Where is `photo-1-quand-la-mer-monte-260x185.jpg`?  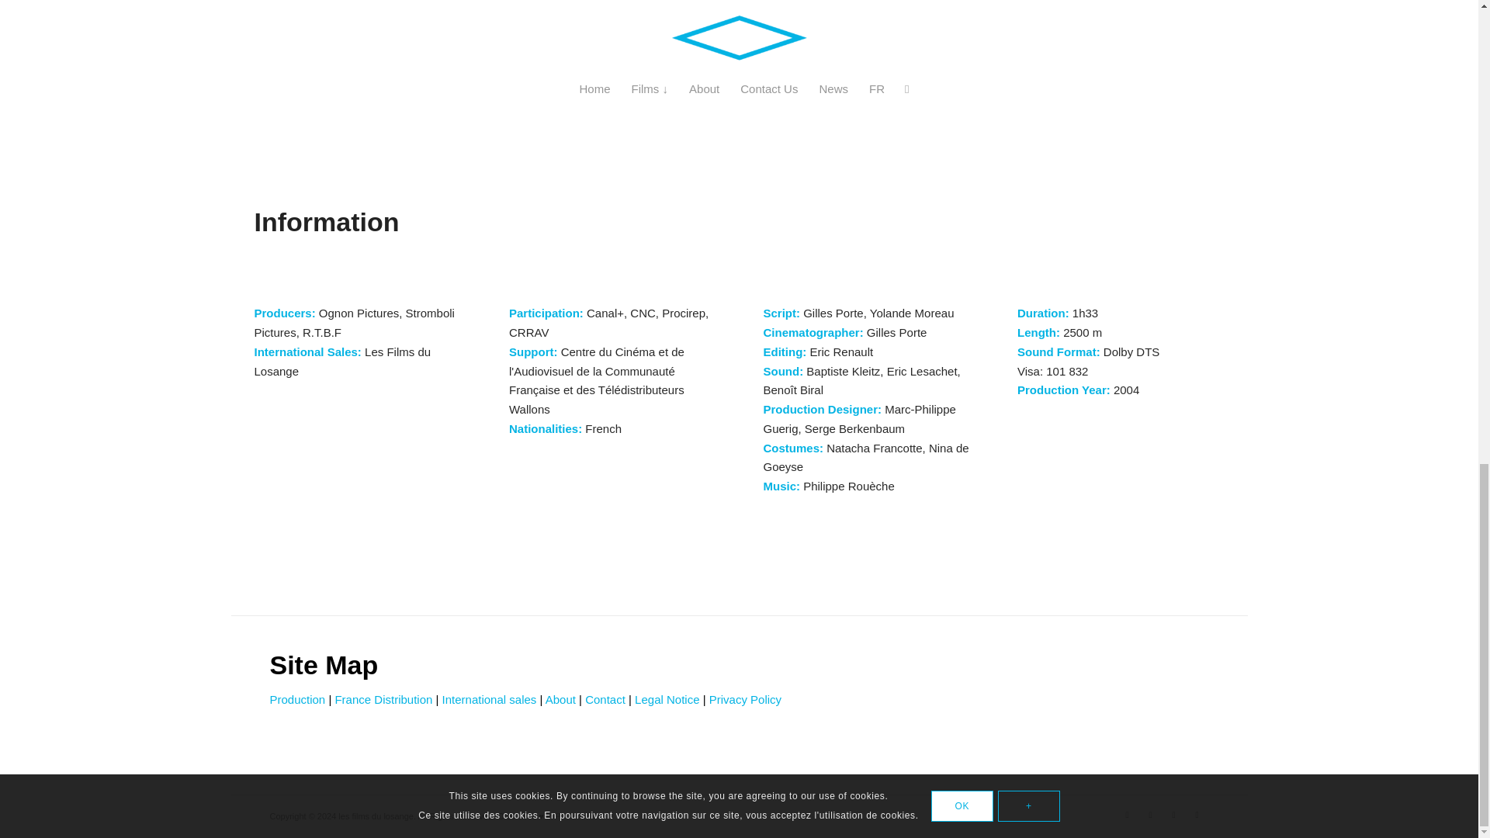
photo-1-quand-la-mer-monte-260x185.jpg is located at coordinates (739, 29).